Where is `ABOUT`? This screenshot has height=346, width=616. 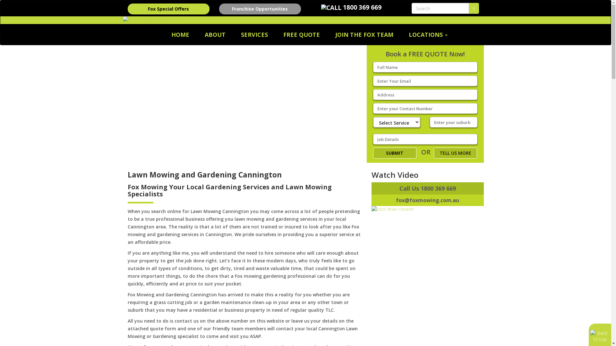 ABOUT is located at coordinates (215, 34).